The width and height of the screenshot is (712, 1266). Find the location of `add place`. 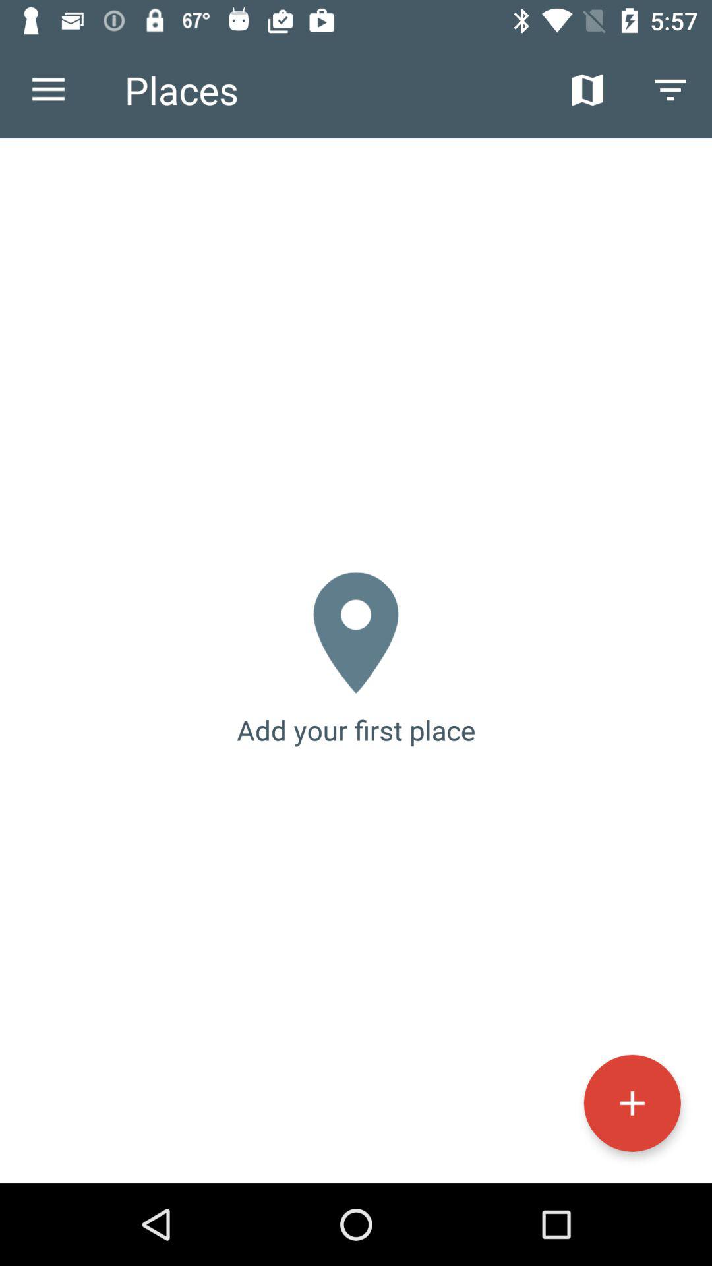

add place is located at coordinates (632, 1102).